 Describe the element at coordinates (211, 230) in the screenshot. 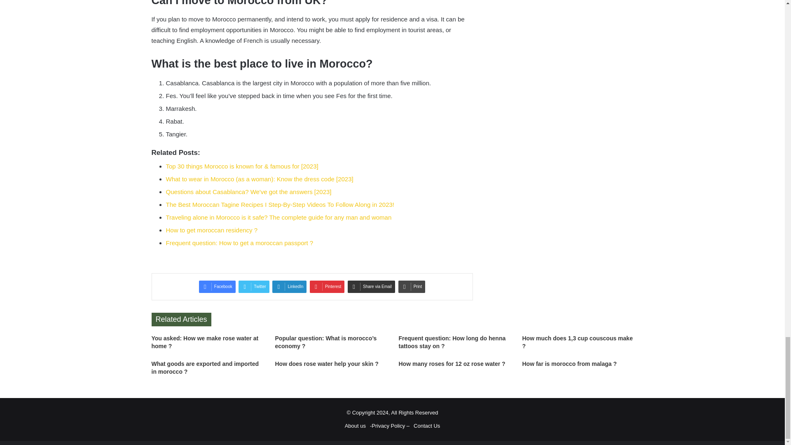

I see `How to get moroccan residency ?` at that location.